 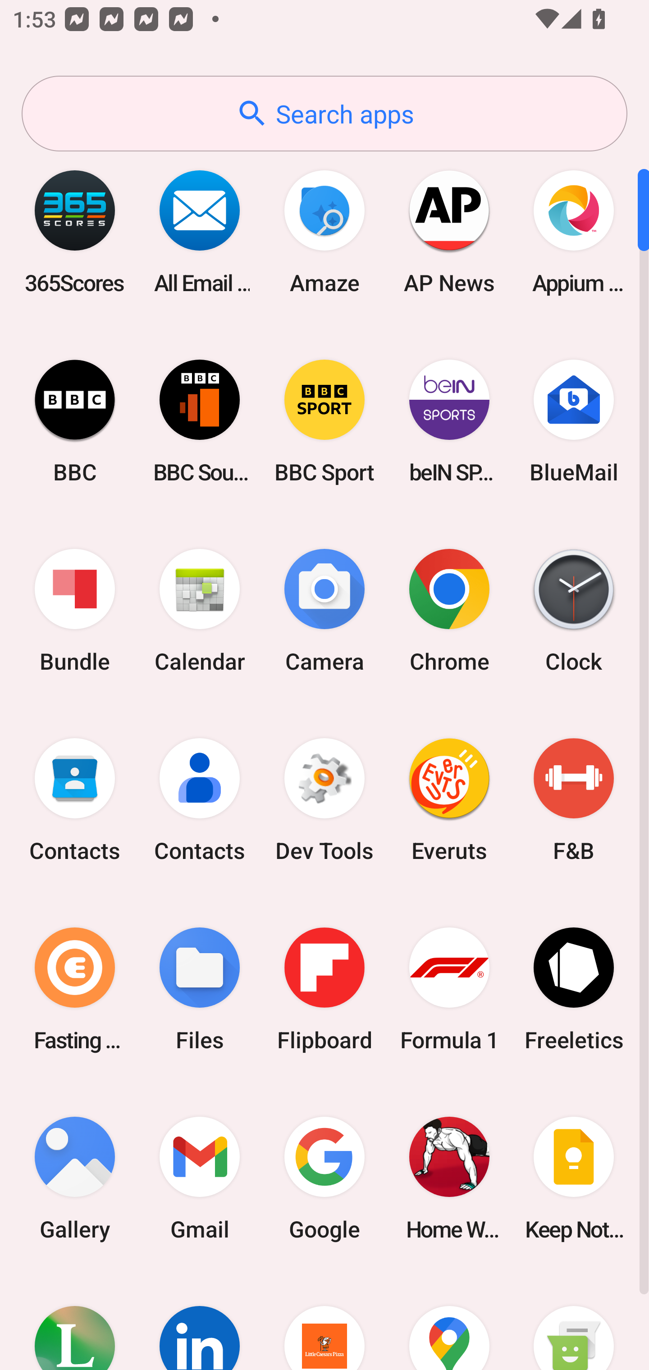 What do you see at coordinates (574, 1321) in the screenshot?
I see `Messaging` at bounding box center [574, 1321].